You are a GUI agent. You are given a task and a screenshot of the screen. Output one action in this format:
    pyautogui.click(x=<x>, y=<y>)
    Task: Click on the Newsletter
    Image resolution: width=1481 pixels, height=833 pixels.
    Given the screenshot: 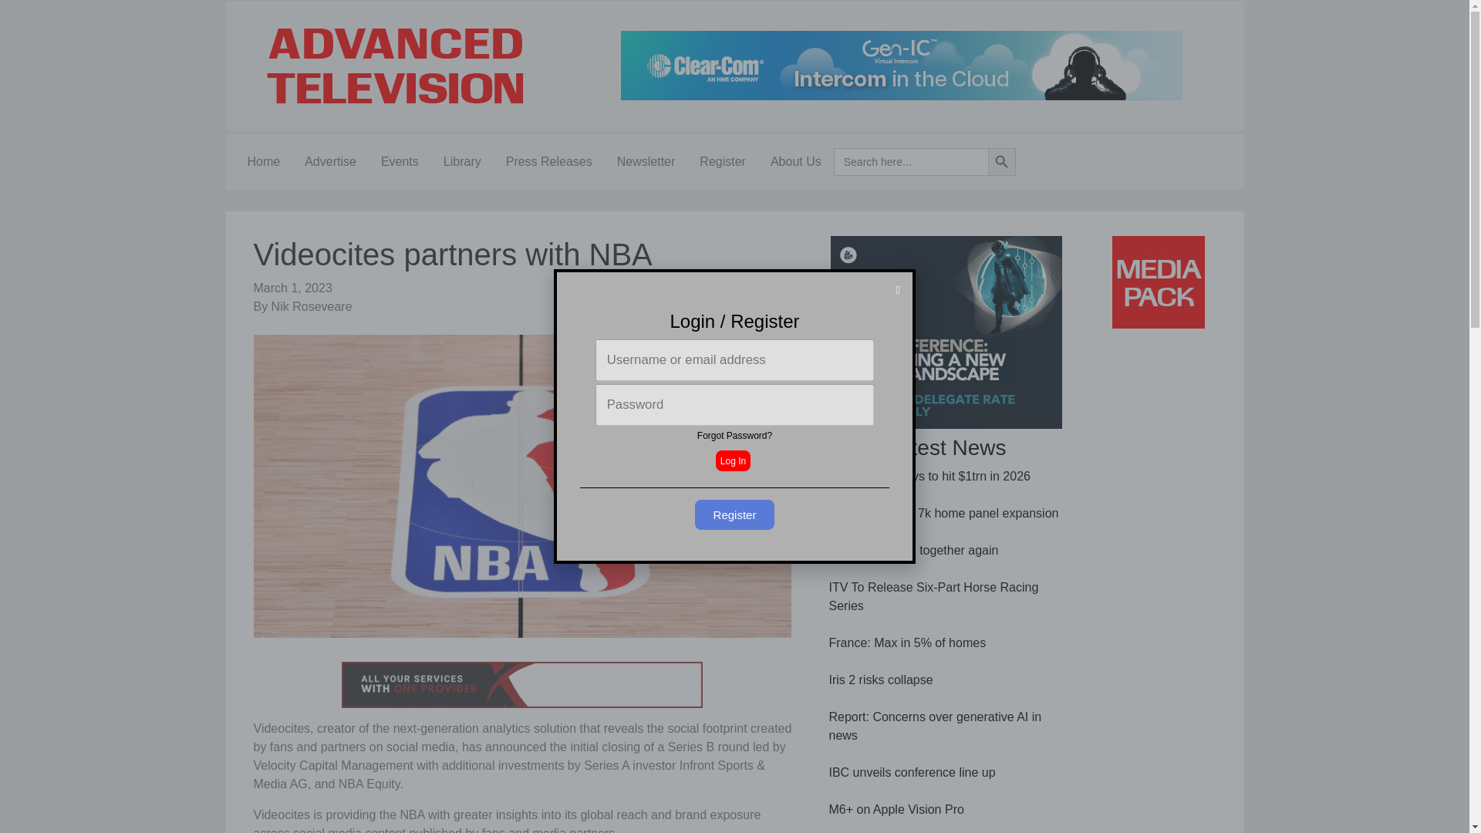 What is the action you would take?
    pyautogui.click(x=646, y=162)
    